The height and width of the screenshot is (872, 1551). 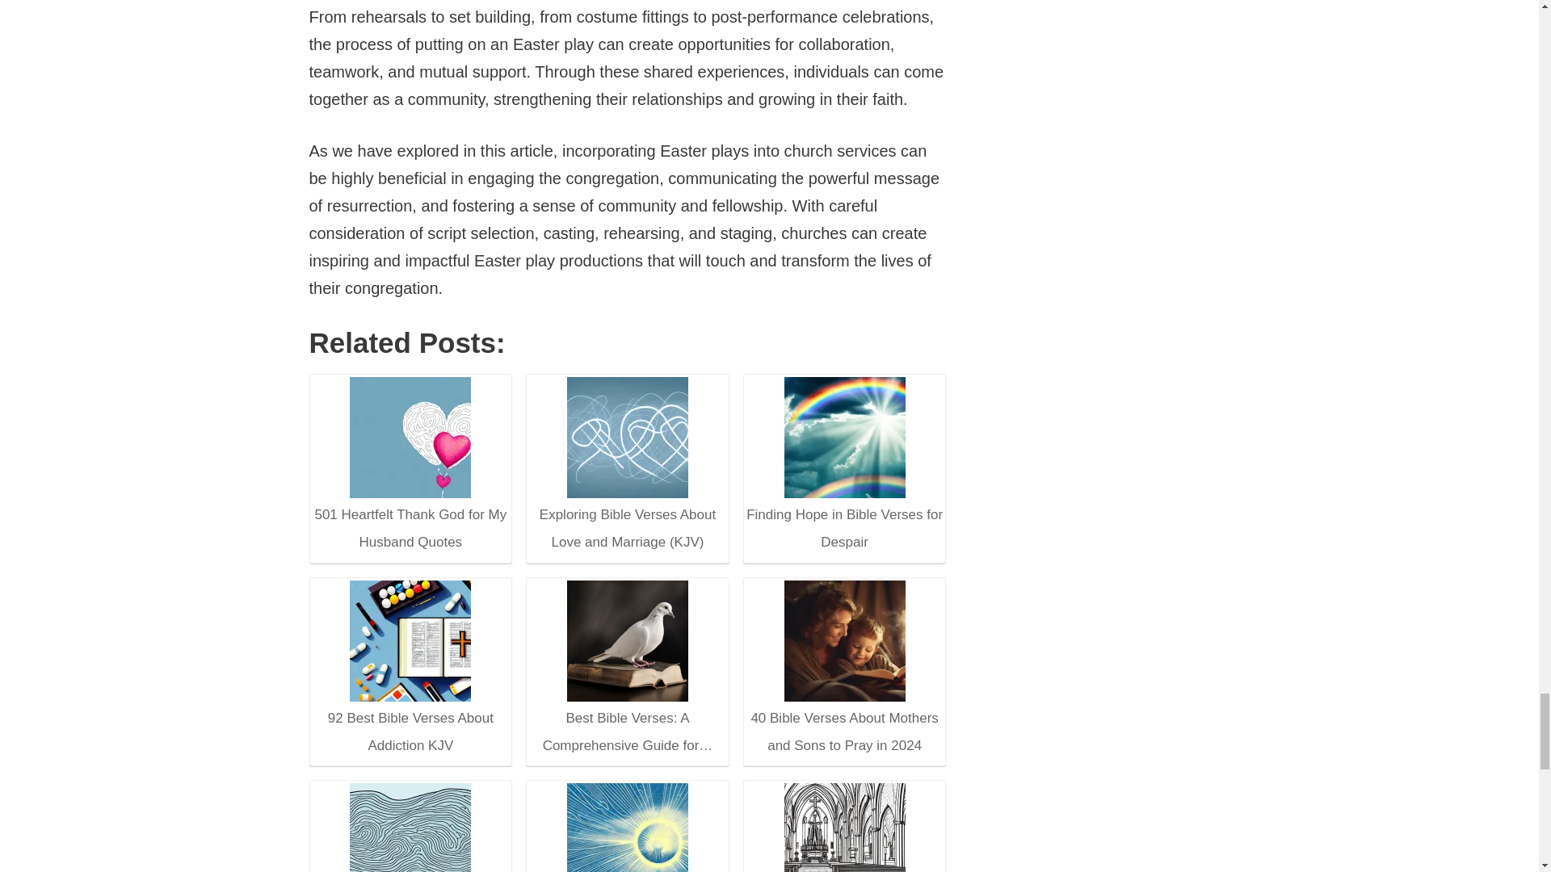 What do you see at coordinates (845, 437) in the screenshot?
I see `Finding Hope in Bible Verses for Despair` at bounding box center [845, 437].